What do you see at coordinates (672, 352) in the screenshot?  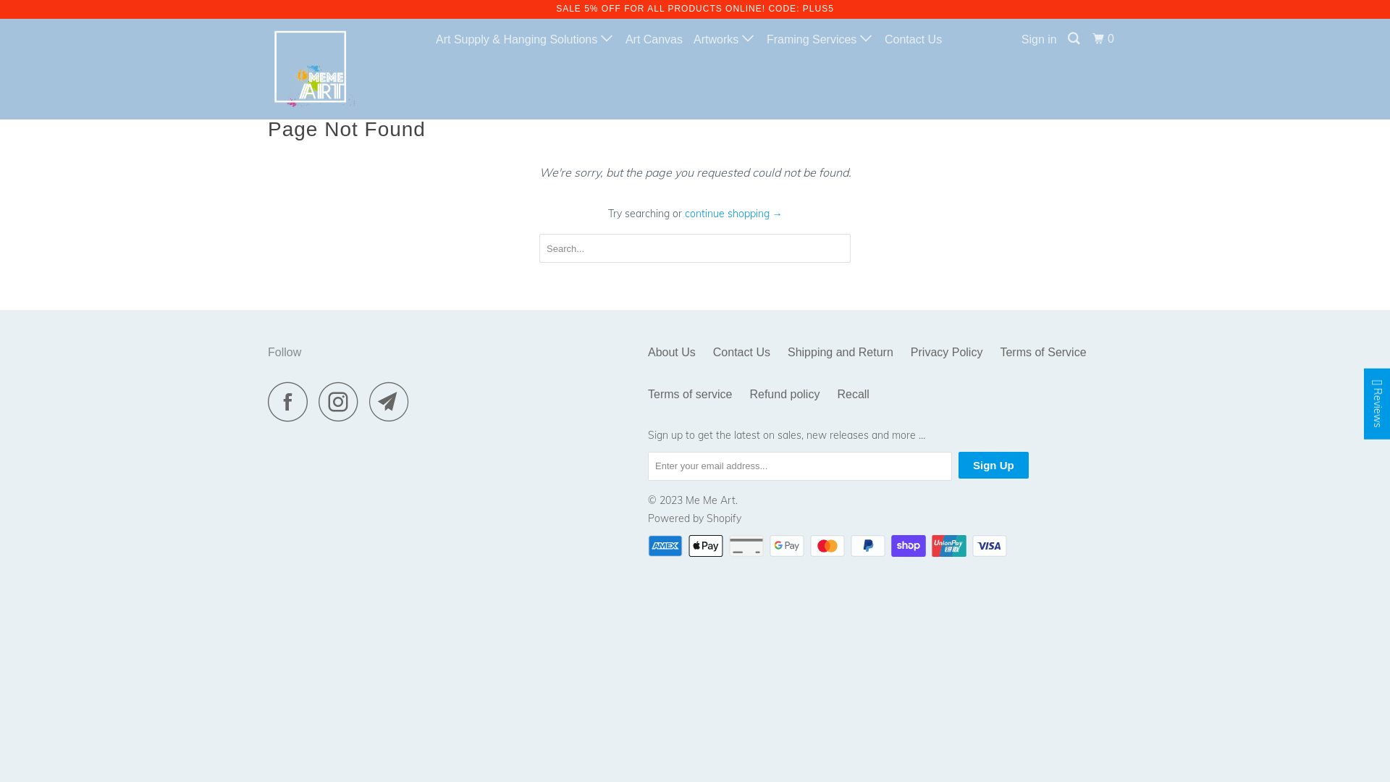 I see `About Us` at bounding box center [672, 352].